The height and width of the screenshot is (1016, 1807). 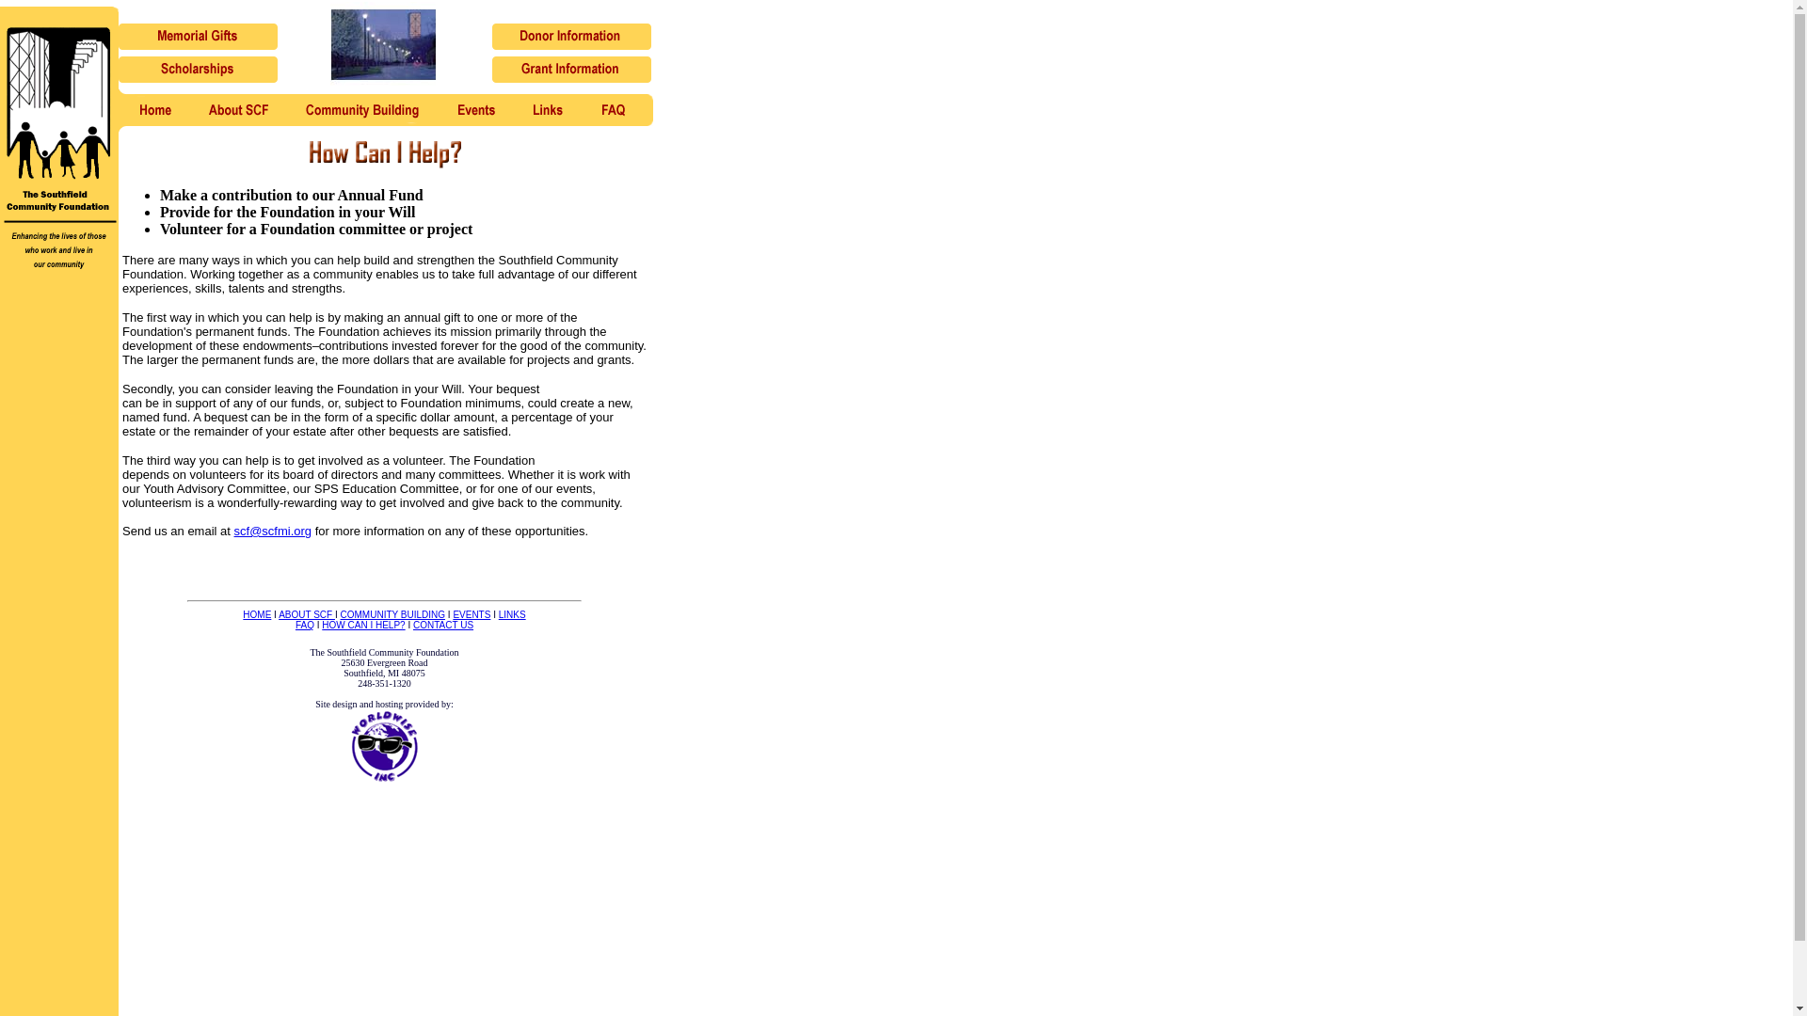 I want to click on FAQ, so click(x=305, y=625).